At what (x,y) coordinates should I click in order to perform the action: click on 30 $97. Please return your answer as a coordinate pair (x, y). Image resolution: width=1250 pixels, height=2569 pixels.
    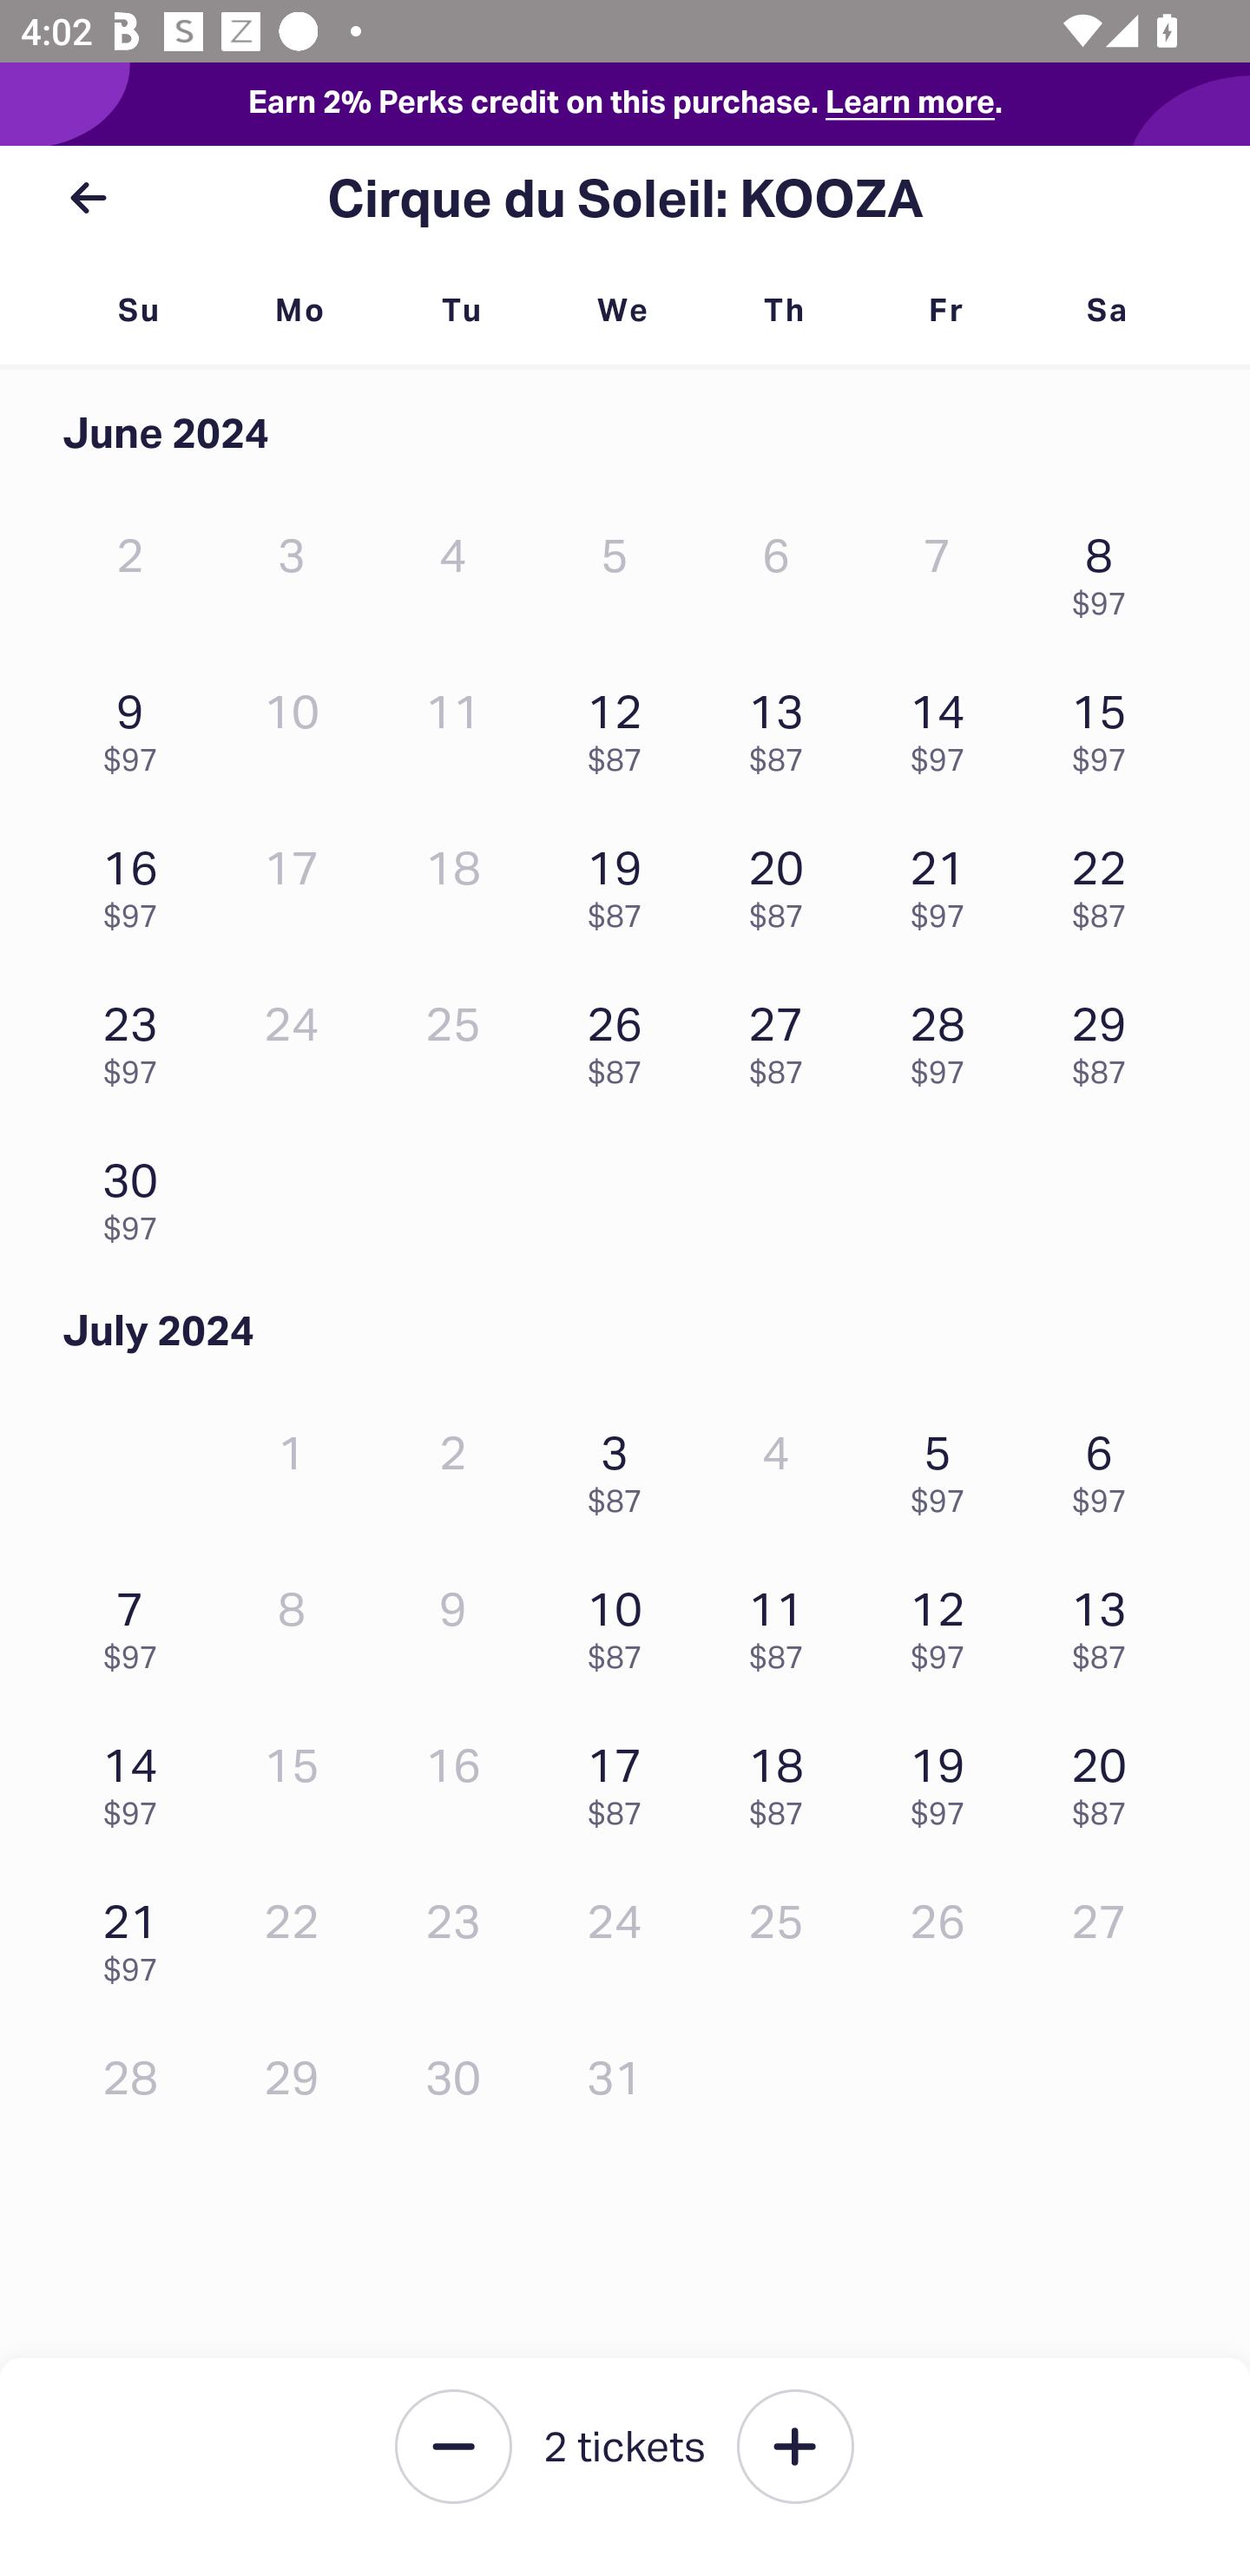
    Looking at the image, I should click on (138, 1193).